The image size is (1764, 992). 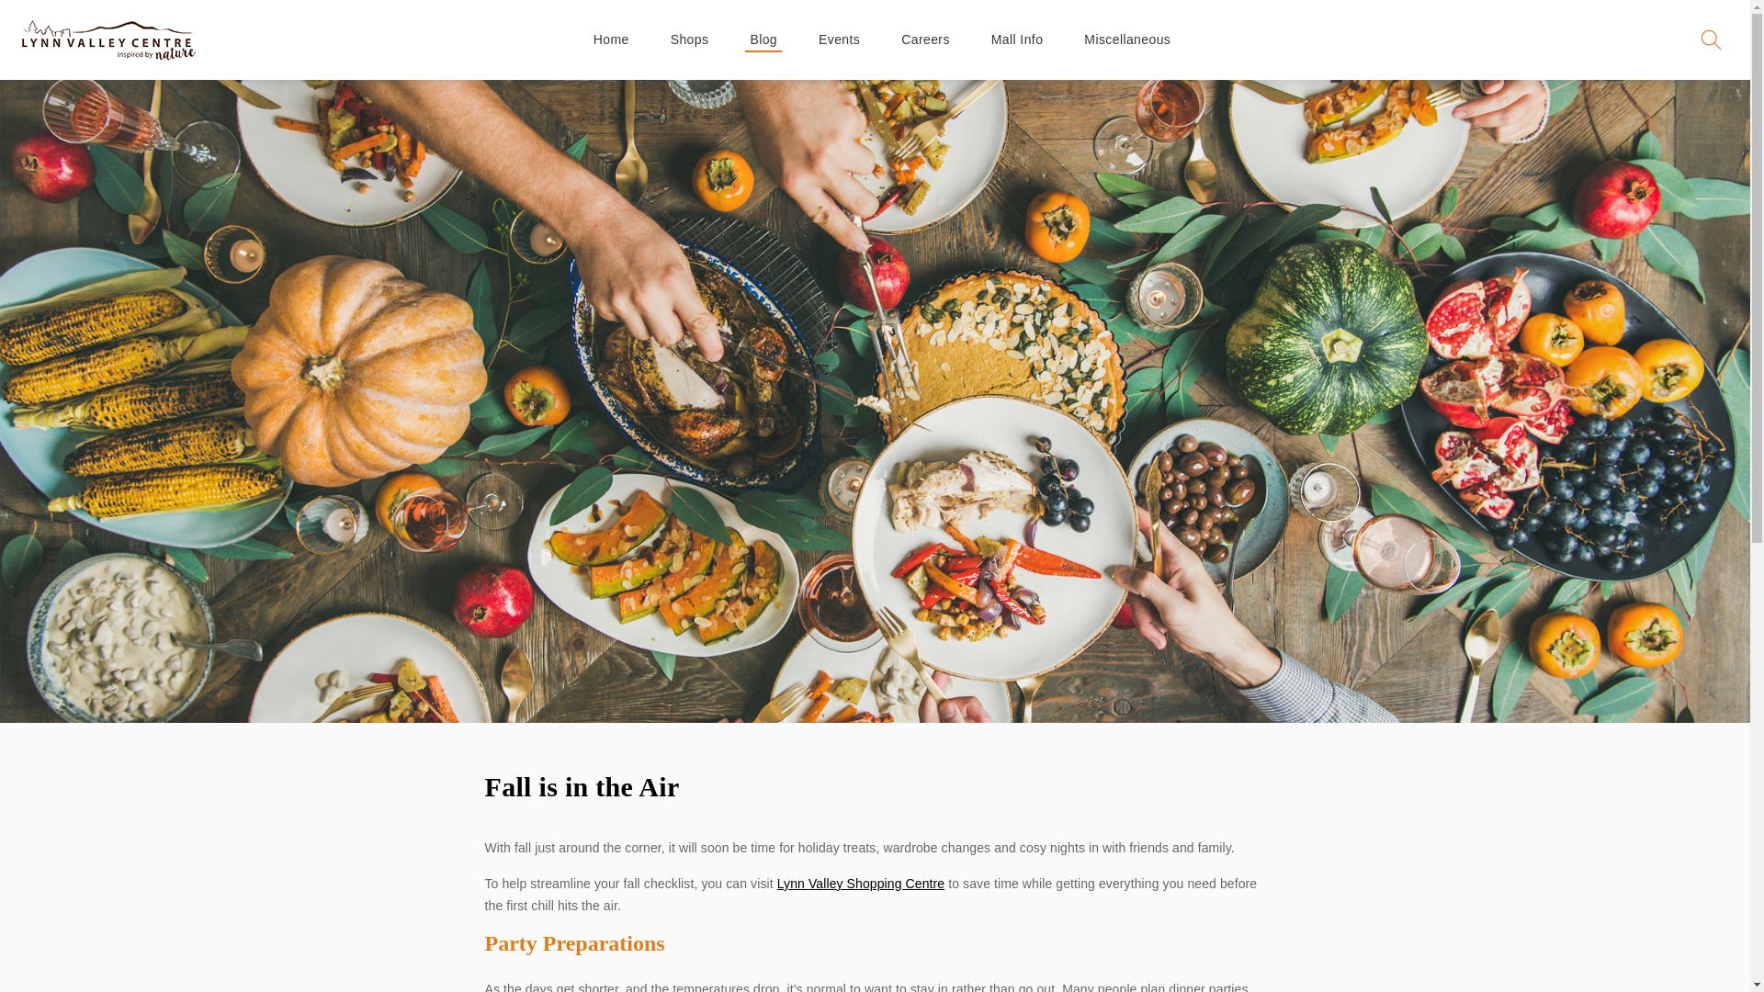 What do you see at coordinates (1016, 39) in the screenshot?
I see `Mall Info` at bounding box center [1016, 39].